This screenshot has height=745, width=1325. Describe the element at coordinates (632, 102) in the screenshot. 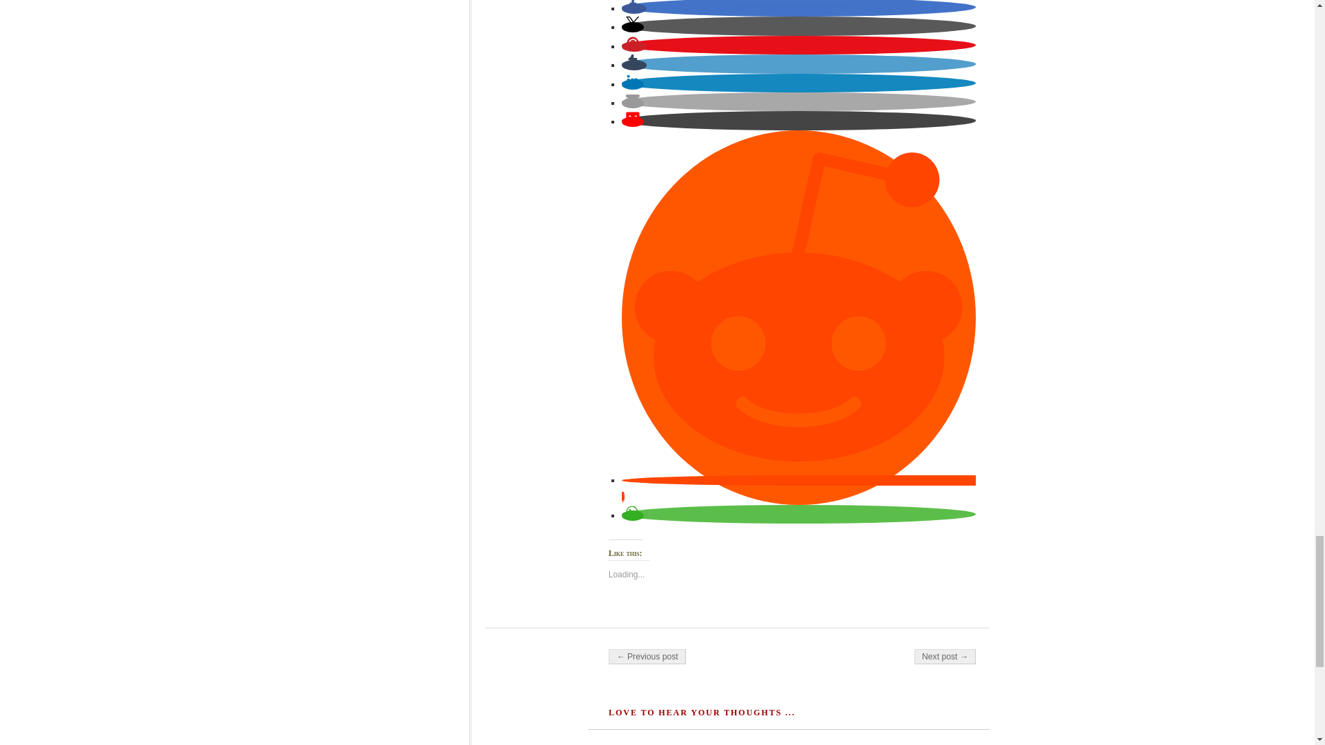

I see `Send by email` at that location.